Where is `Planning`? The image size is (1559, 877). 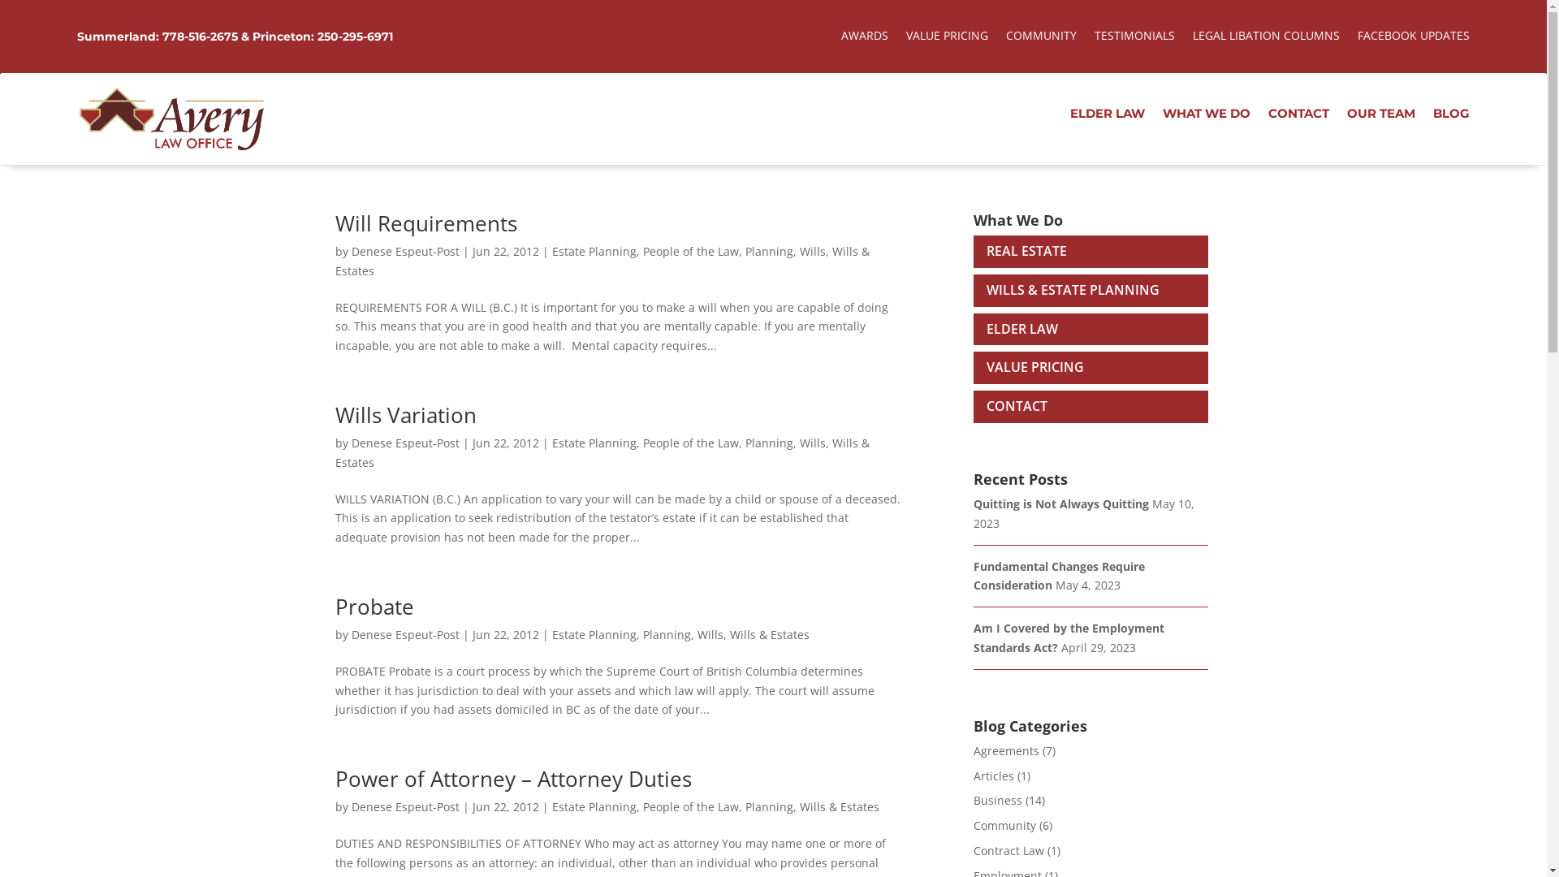 Planning is located at coordinates (667, 635).